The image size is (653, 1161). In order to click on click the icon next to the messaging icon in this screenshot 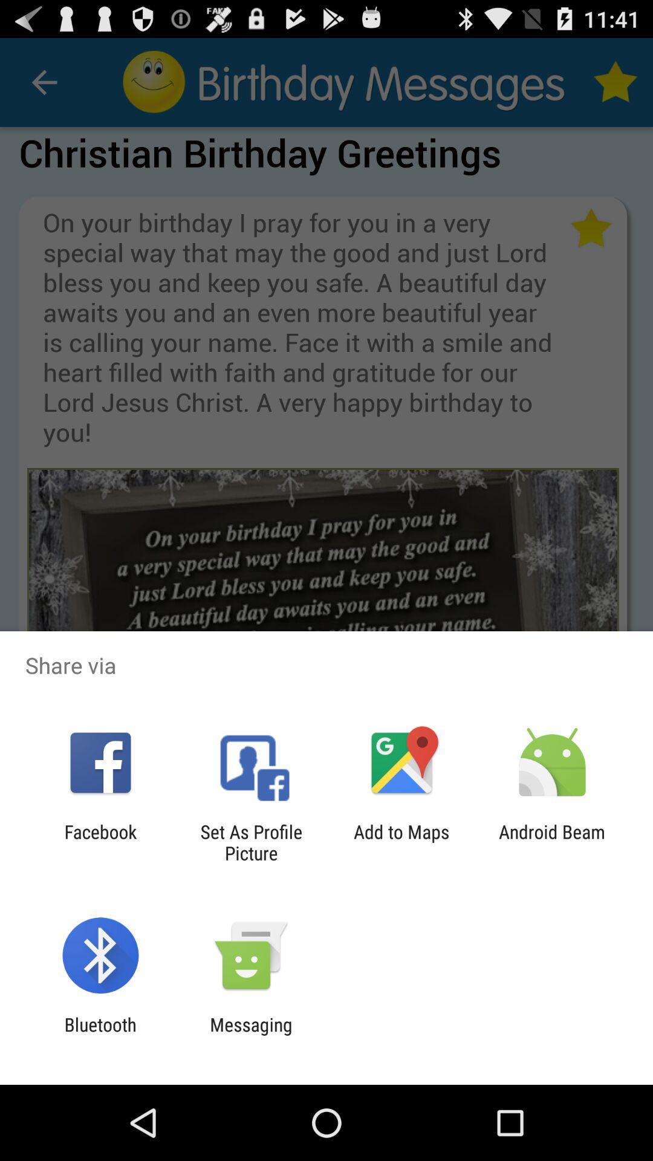, I will do `click(100, 1035)`.